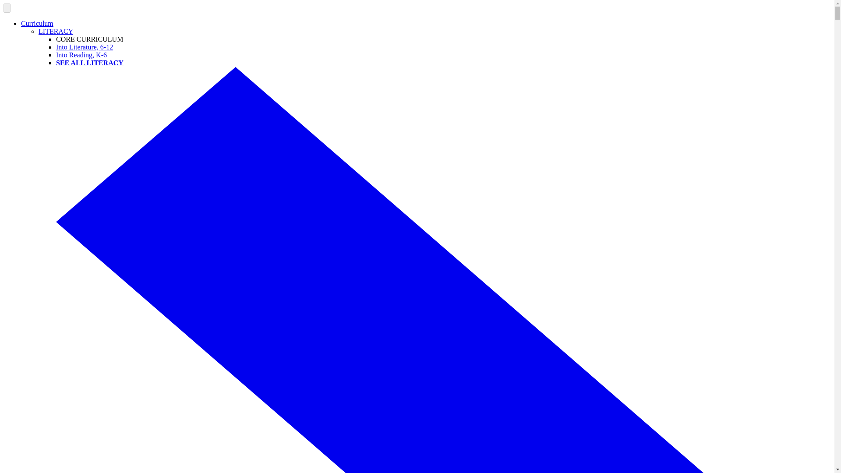 This screenshot has width=841, height=473. Describe the element at coordinates (81, 54) in the screenshot. I see `Into Reading, K-6` at that location.